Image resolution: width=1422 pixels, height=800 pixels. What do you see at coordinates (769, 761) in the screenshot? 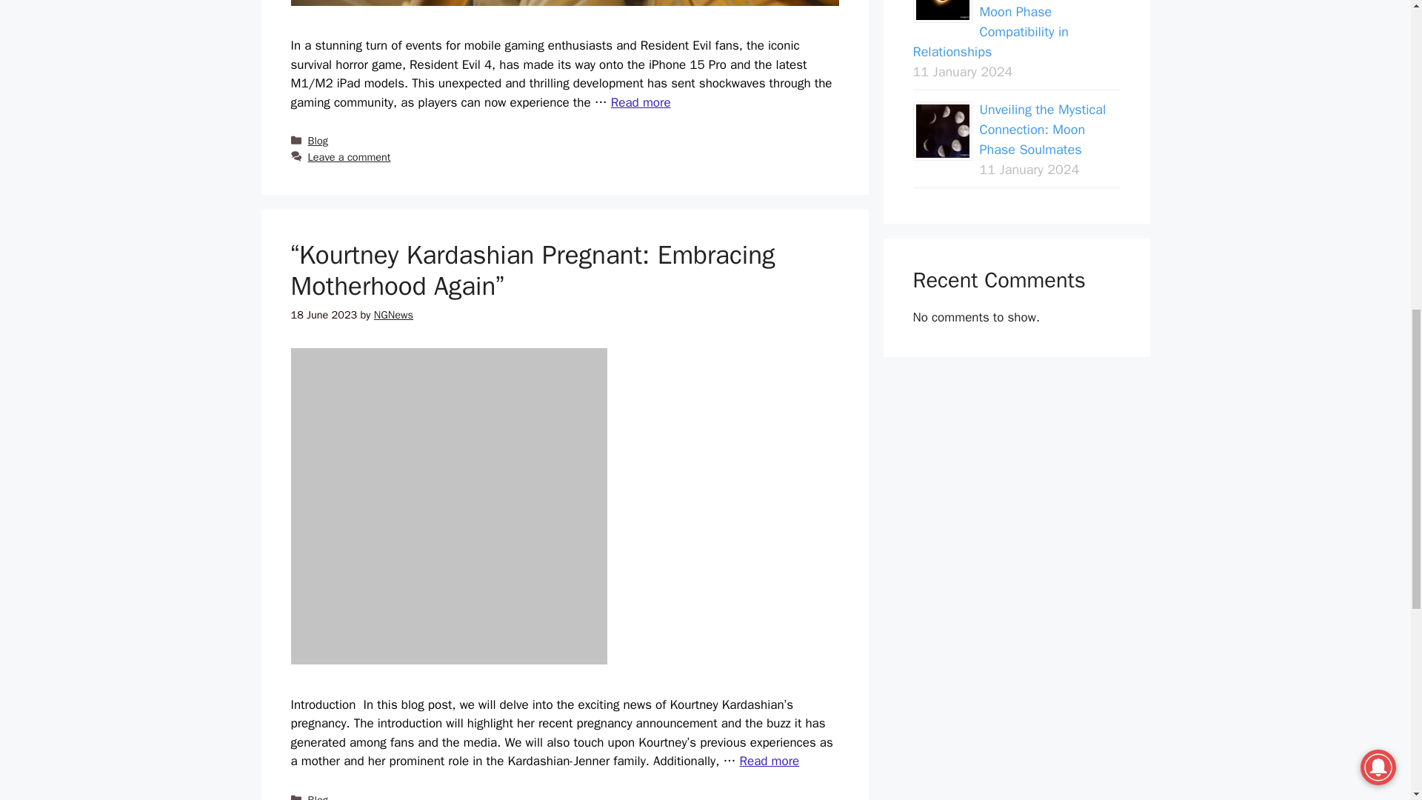
I see `Read more` at bounding box center [769, 761].